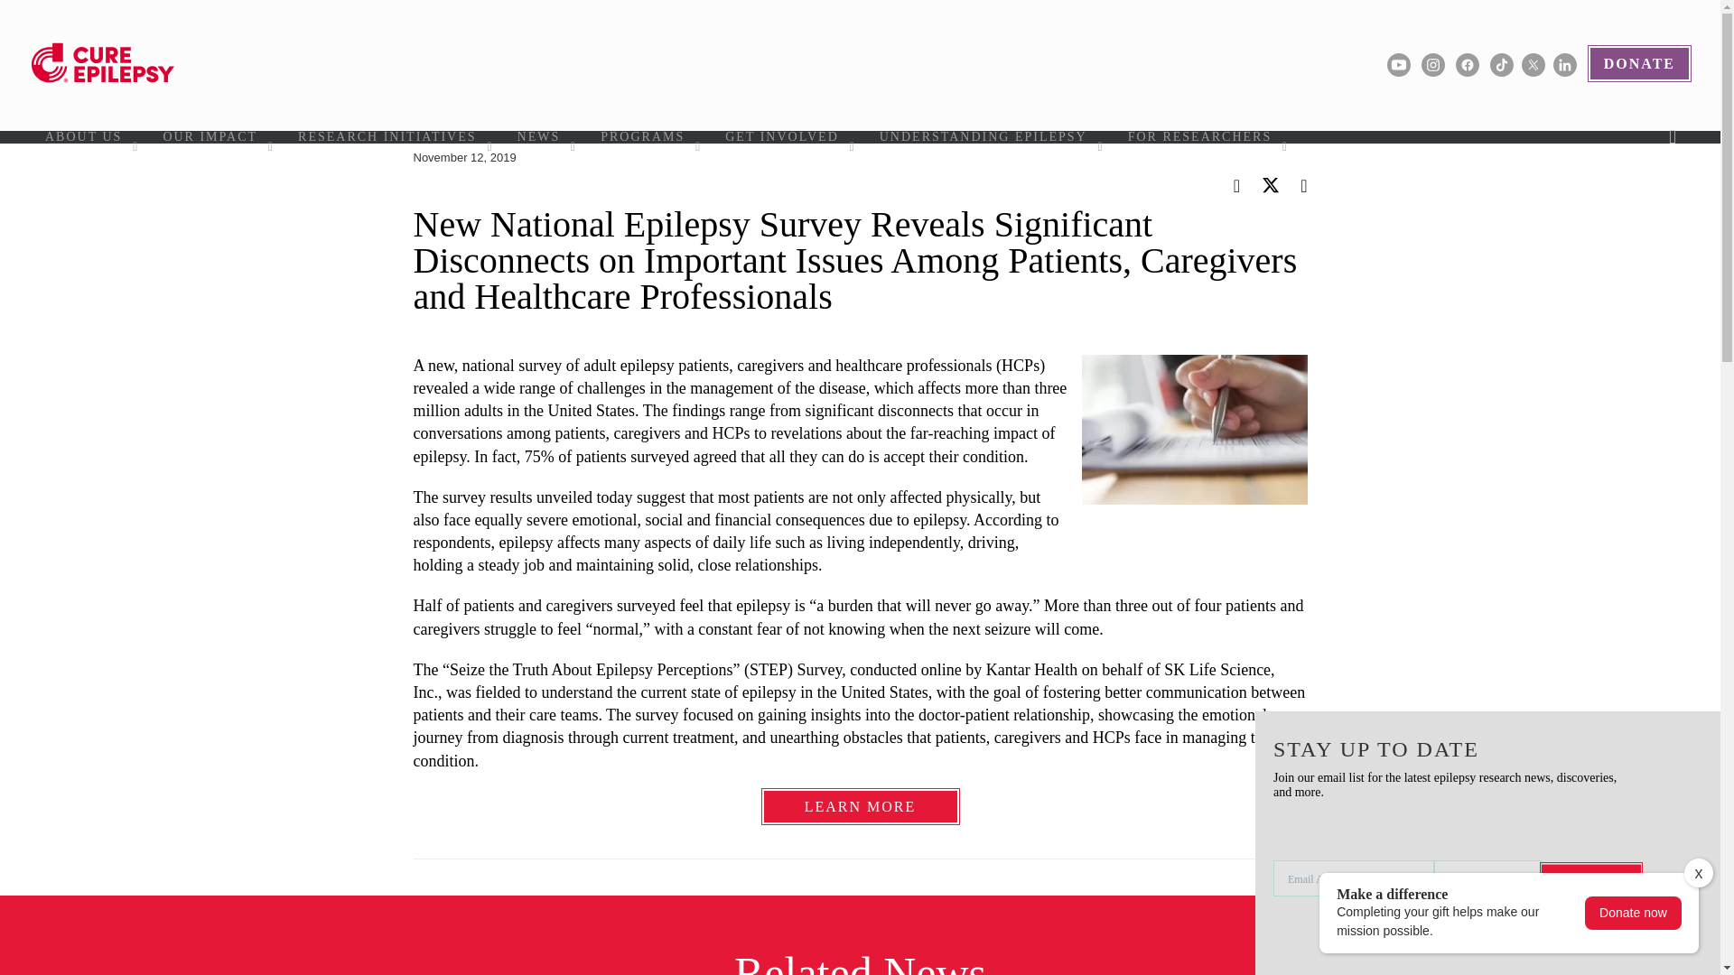  Describe the element at coordinates (90, 136) in the screenshot. I see `ABOUT US` at that location.